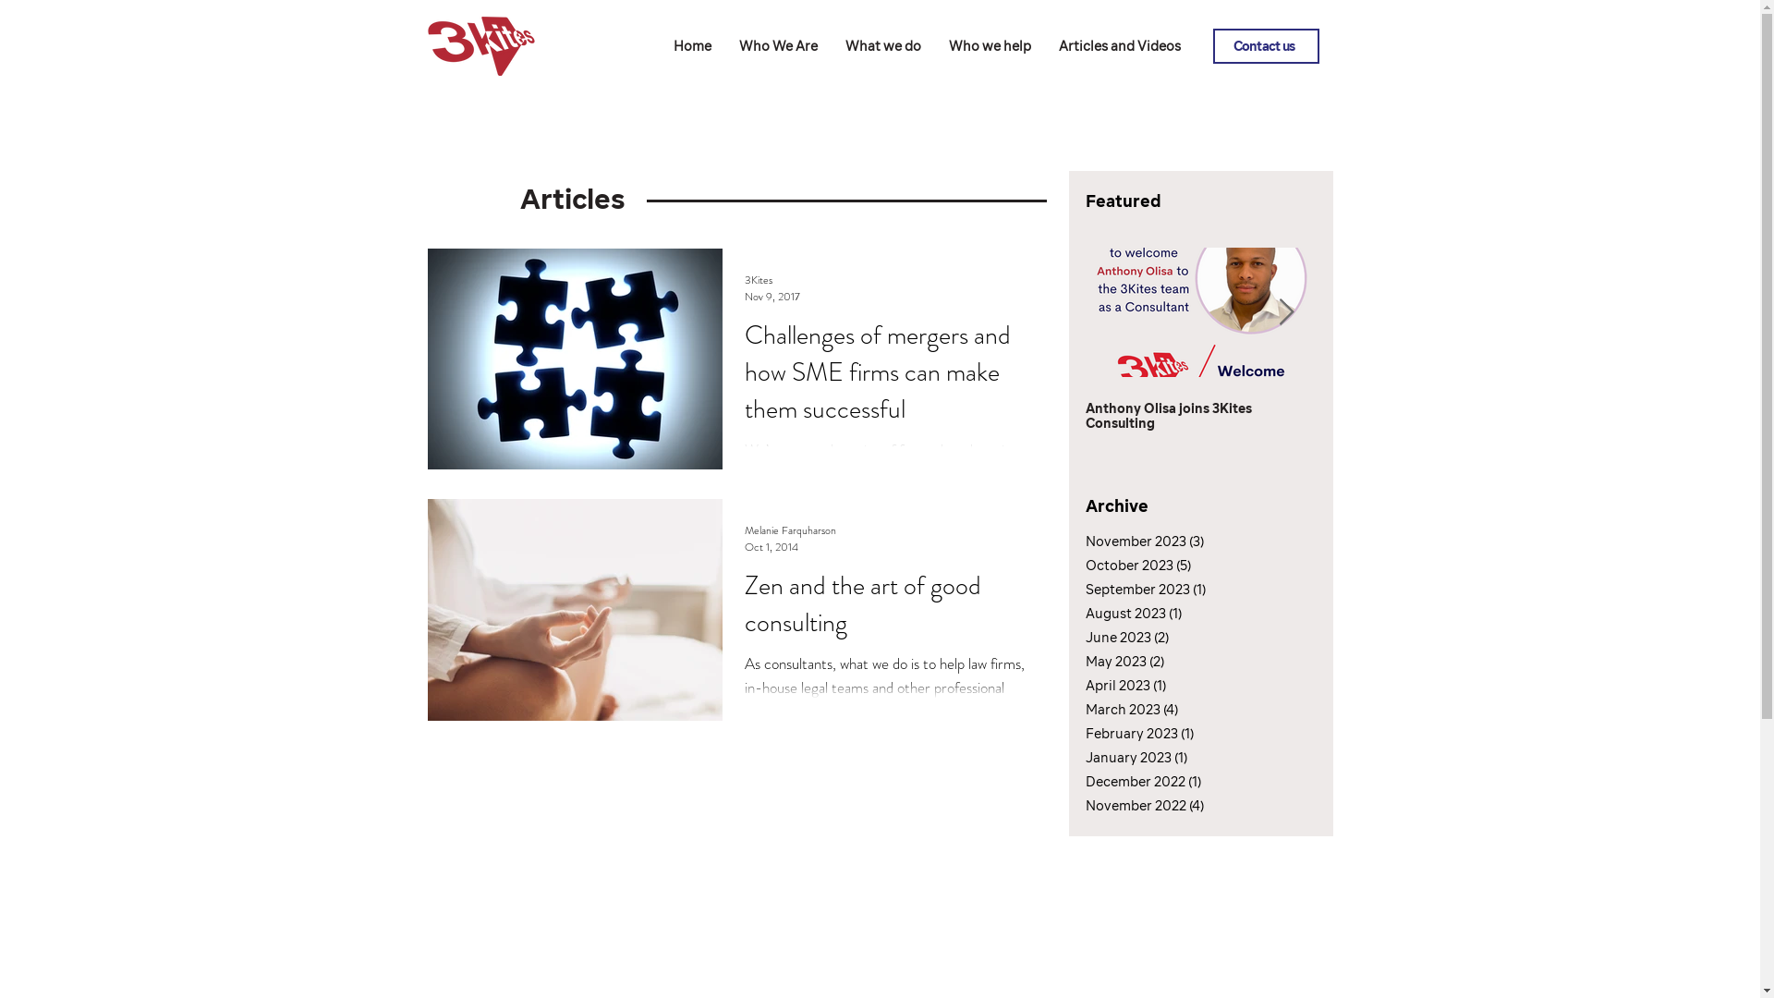  I want to click on April 2023 (1), so click(1182, 686).